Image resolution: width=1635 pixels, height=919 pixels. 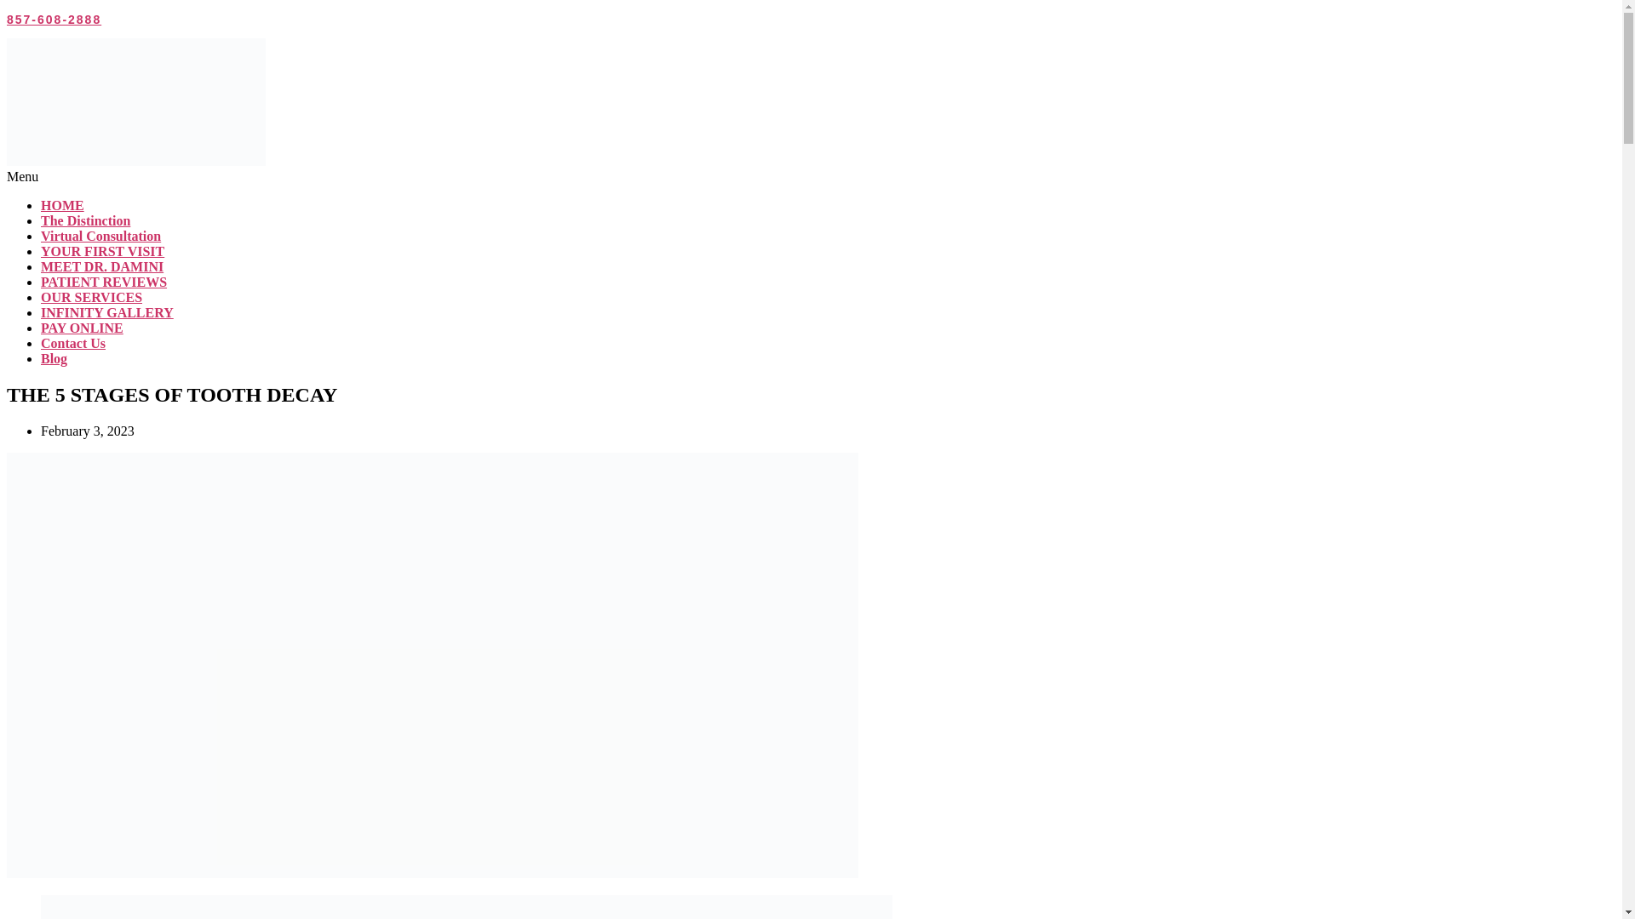 I want to click on Virtual Consultation, so click(x=100, y=236).